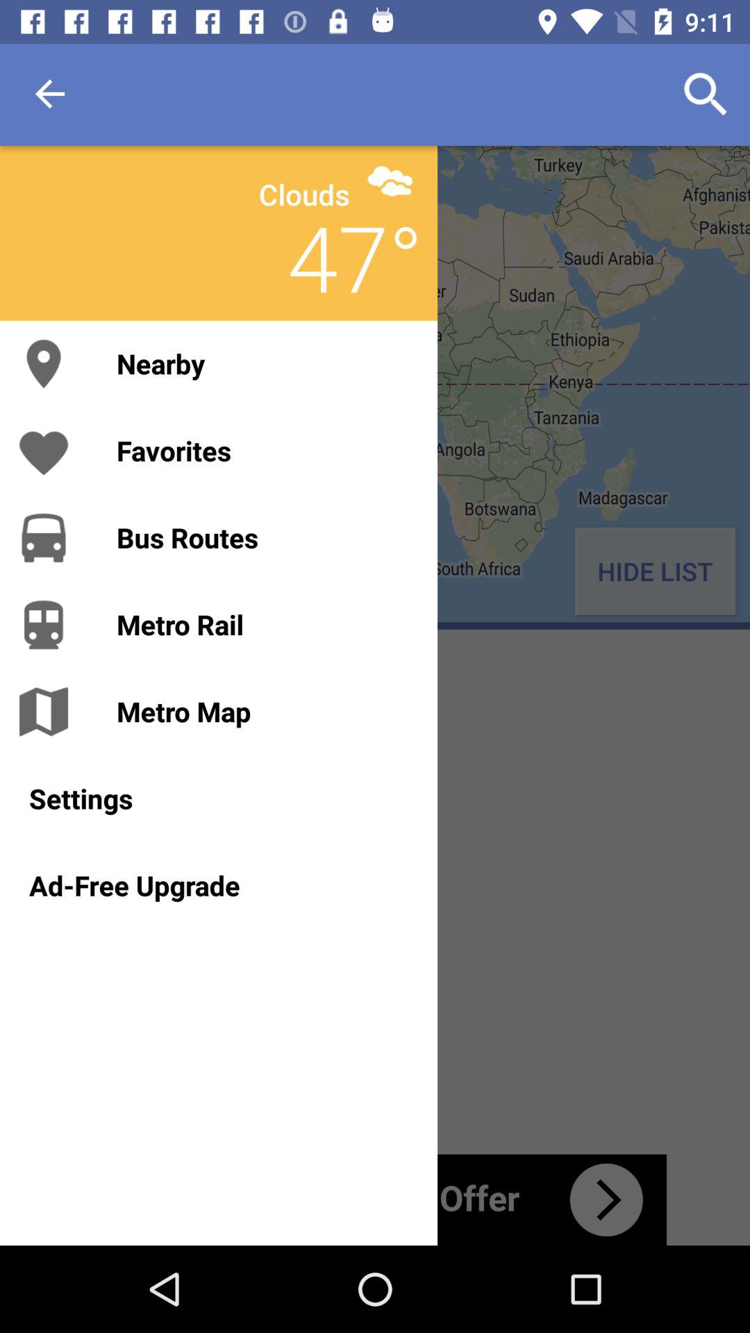 The width and height of the screenshot is (750, 1333). What do you see at coordinates (218, 798) in the screenshot?
I see `tap settings` at bounding box center [218, 798].